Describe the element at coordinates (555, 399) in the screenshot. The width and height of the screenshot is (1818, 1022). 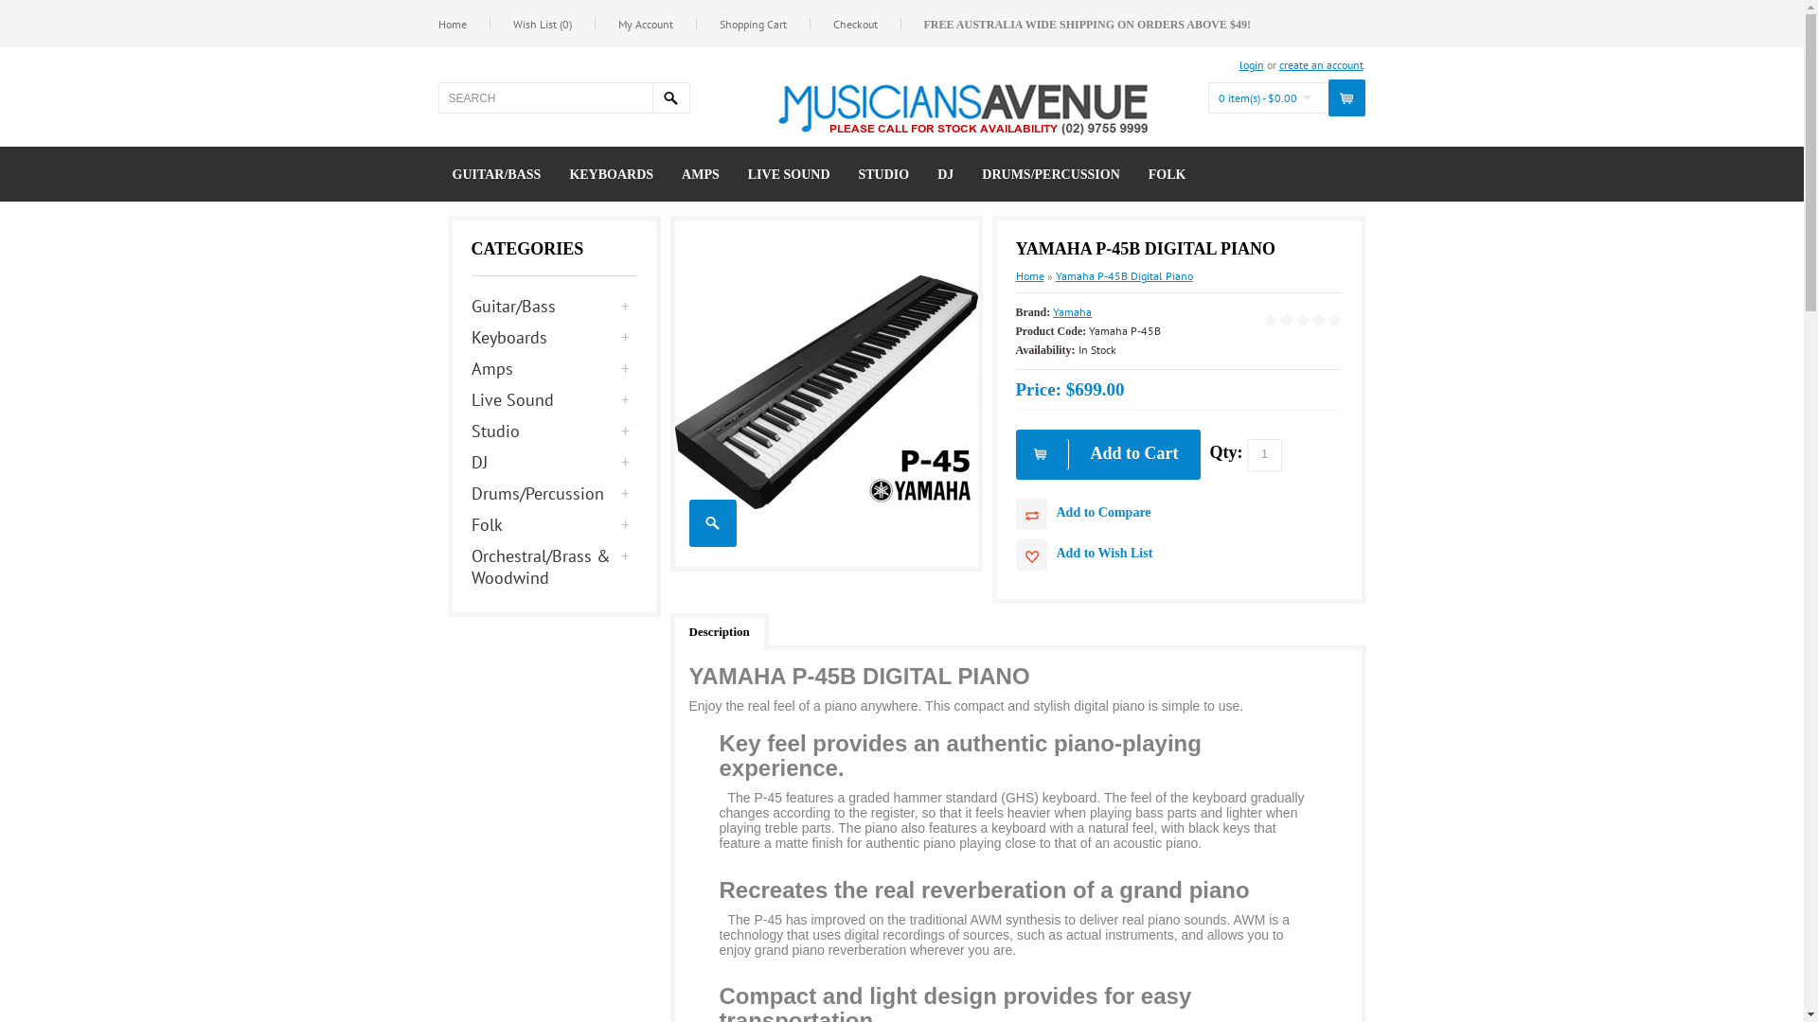
I see `Live Sound` at that location.